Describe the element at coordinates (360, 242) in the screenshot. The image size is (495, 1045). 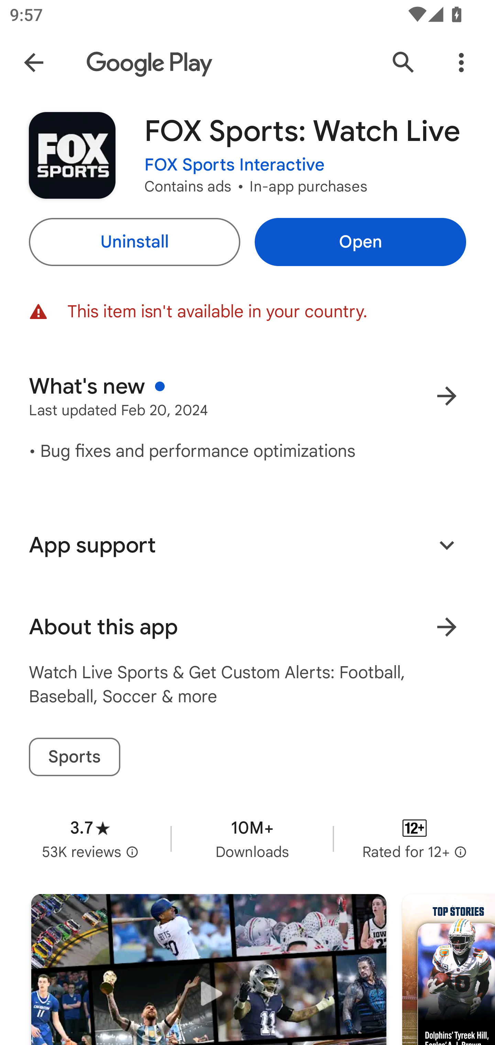
I see `Open` at that location.